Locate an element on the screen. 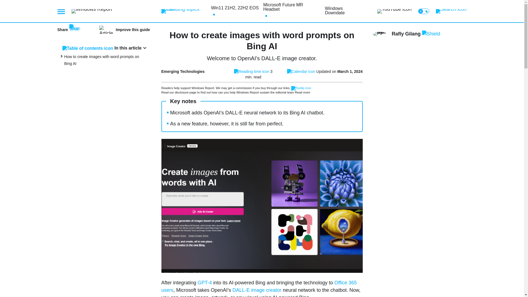 This screenshot has height=297, width=528. Open search bar is located at coordinates (451, 11).